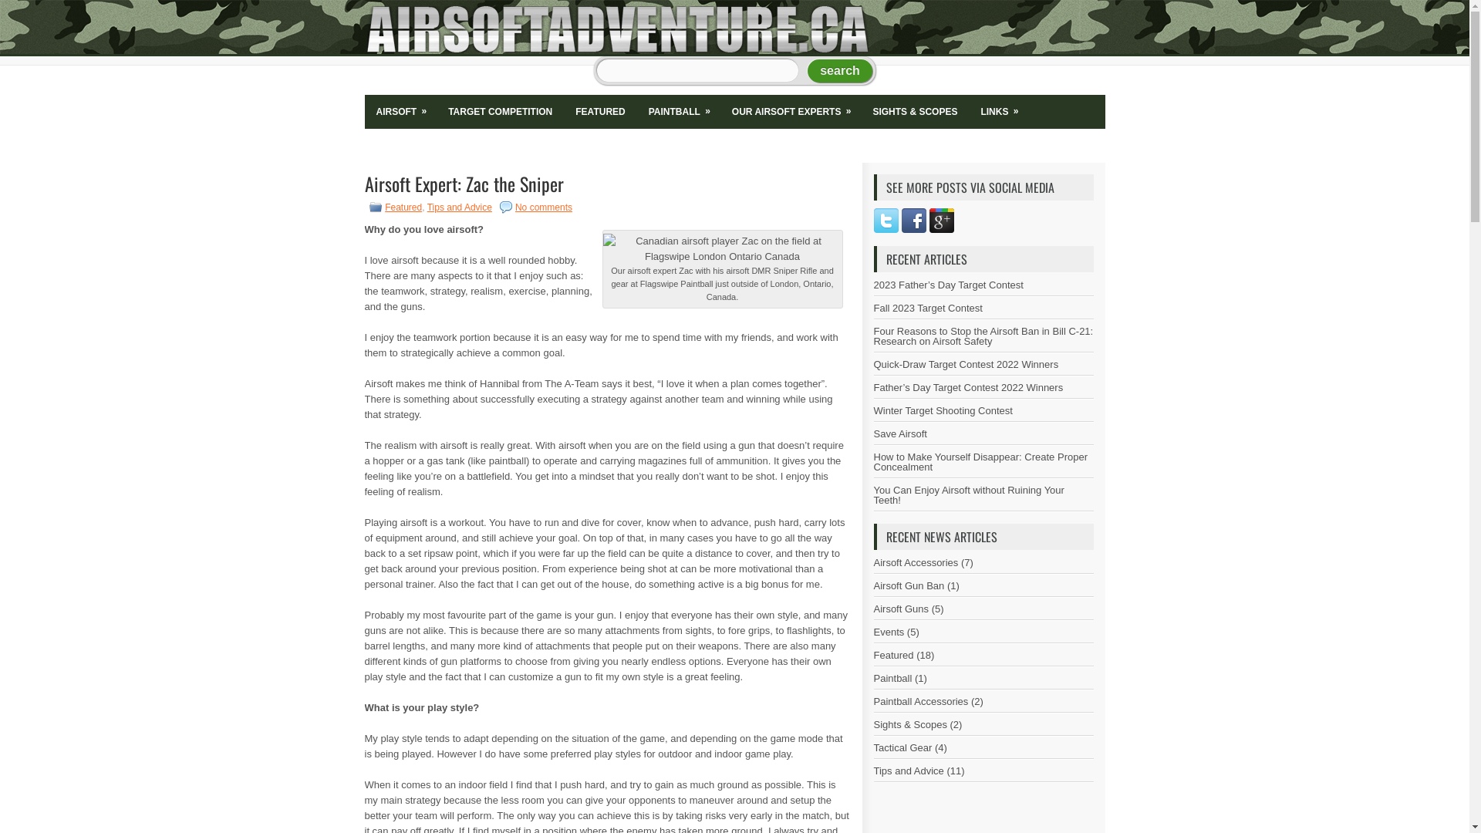  What do you see at coordinates (966, 364) in the screenshot?
I see `Quick-Draw Target Contest 2022 Winners` at bounding box center [966, 364].